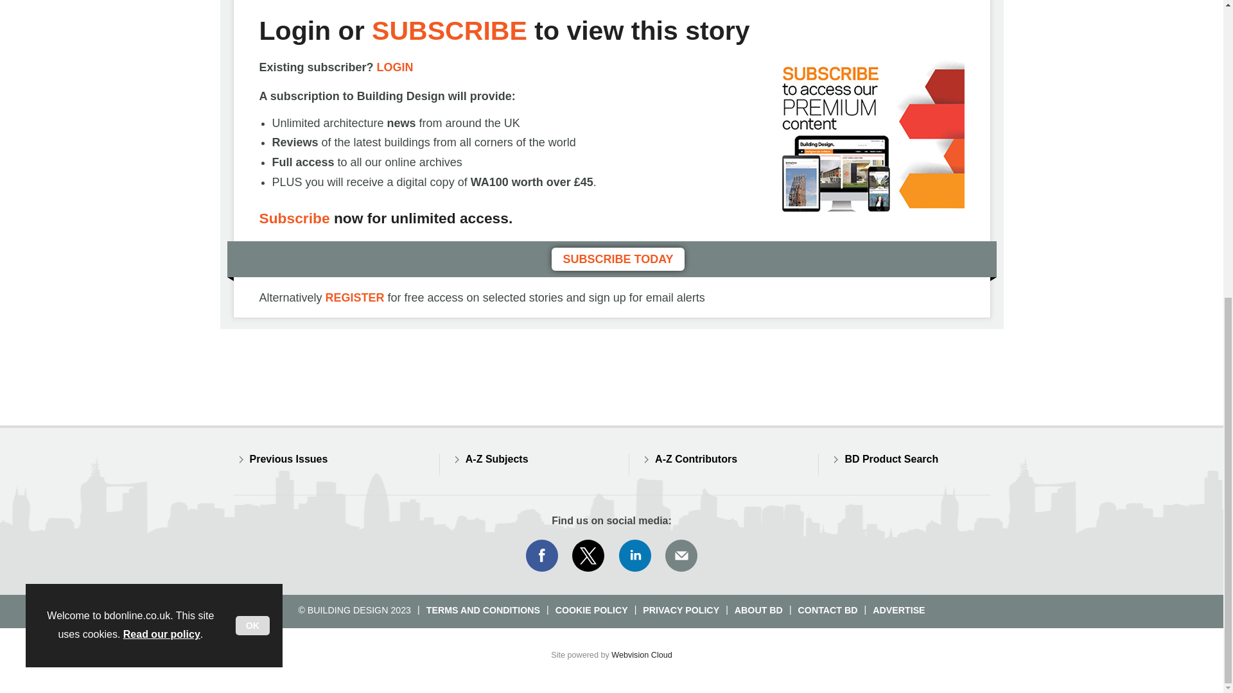  Describe the element at coordinates (681, 556) in the screenshot. I see `Email us` at that location.